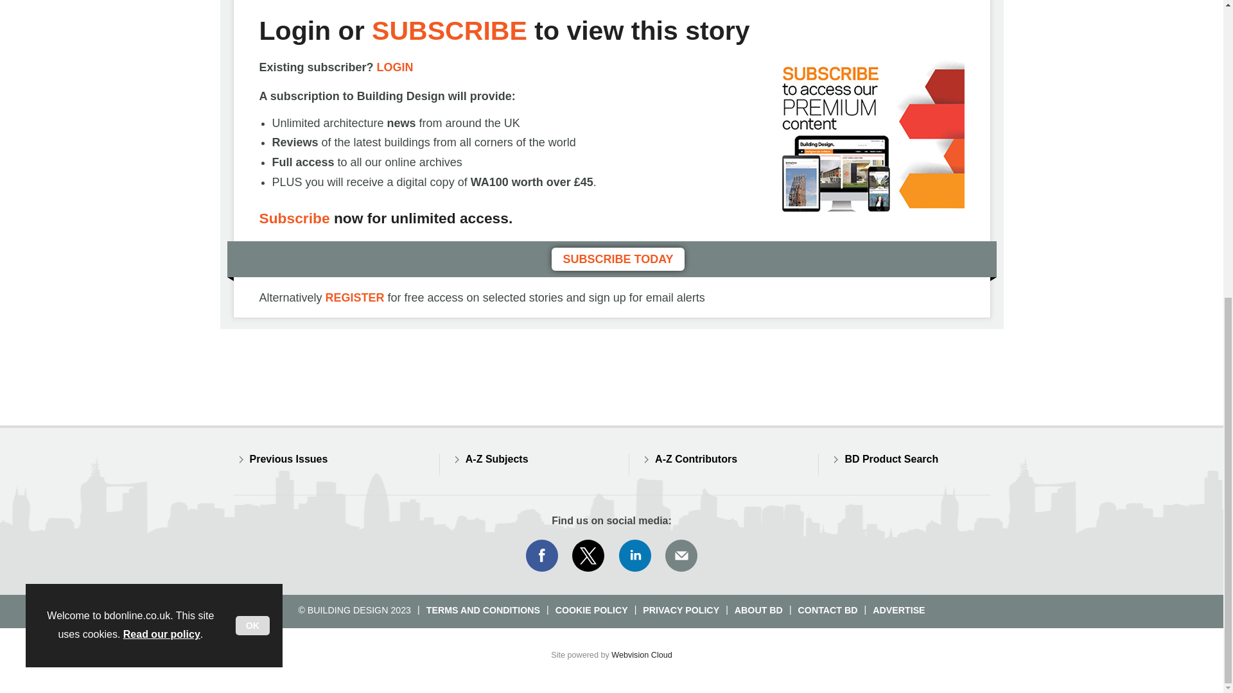  Describe the element at coordinates (681, 556) in the screenshot. I see `Email us` at that location.